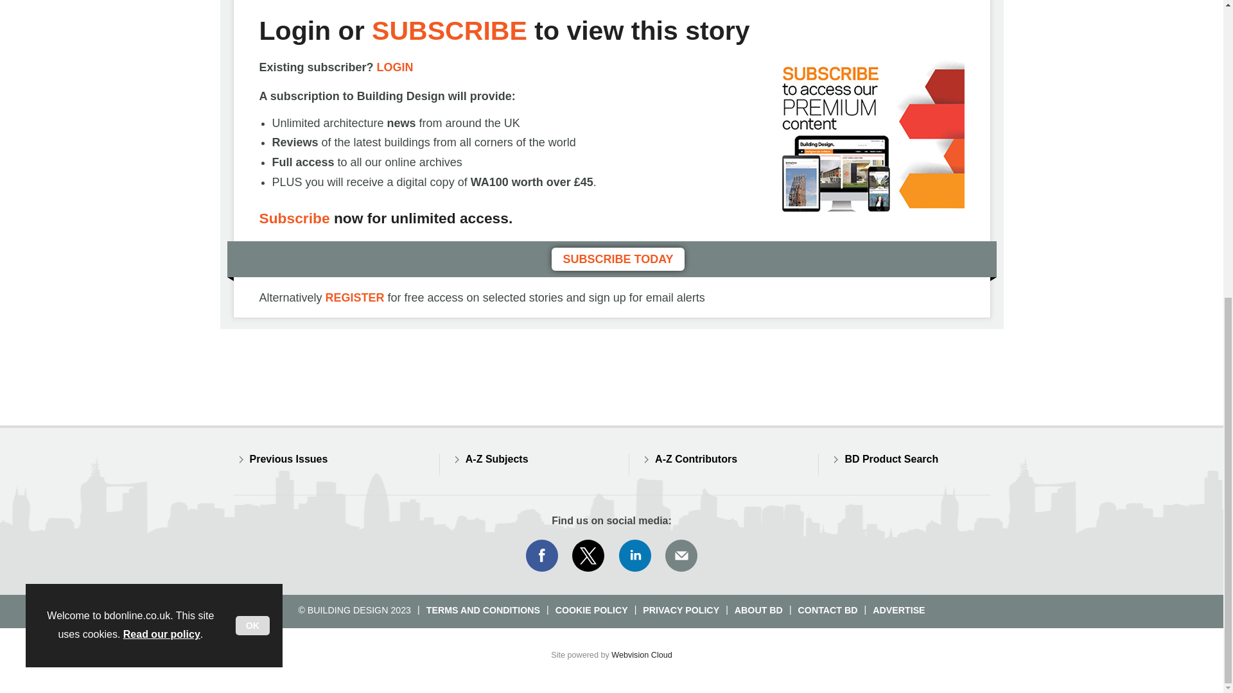  Describe the element at coordinates (681, 556) in the screenshot. I see `Email us` at that location.